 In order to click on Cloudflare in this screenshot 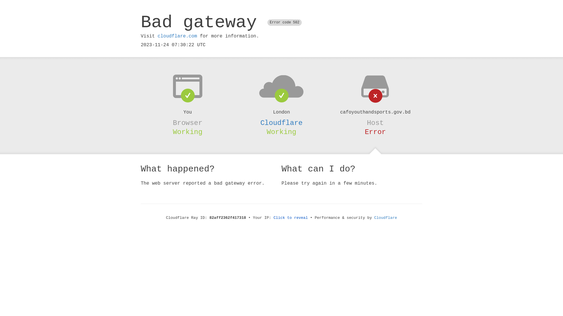, I will do `click(386, 218)`.